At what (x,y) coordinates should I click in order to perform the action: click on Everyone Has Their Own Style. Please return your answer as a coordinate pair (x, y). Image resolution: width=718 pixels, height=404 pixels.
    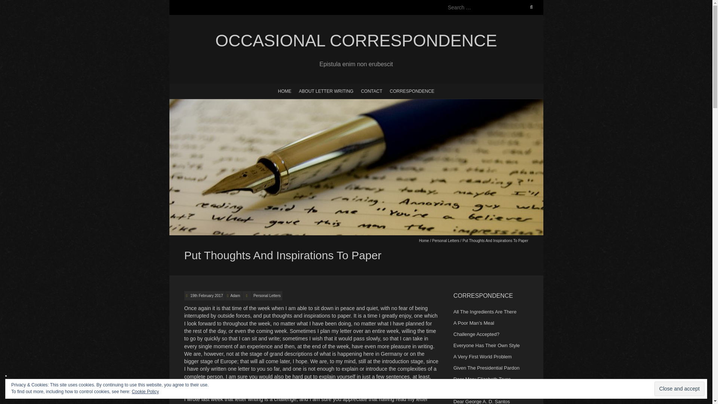
    Looking at the image, I should click on (486, 345).